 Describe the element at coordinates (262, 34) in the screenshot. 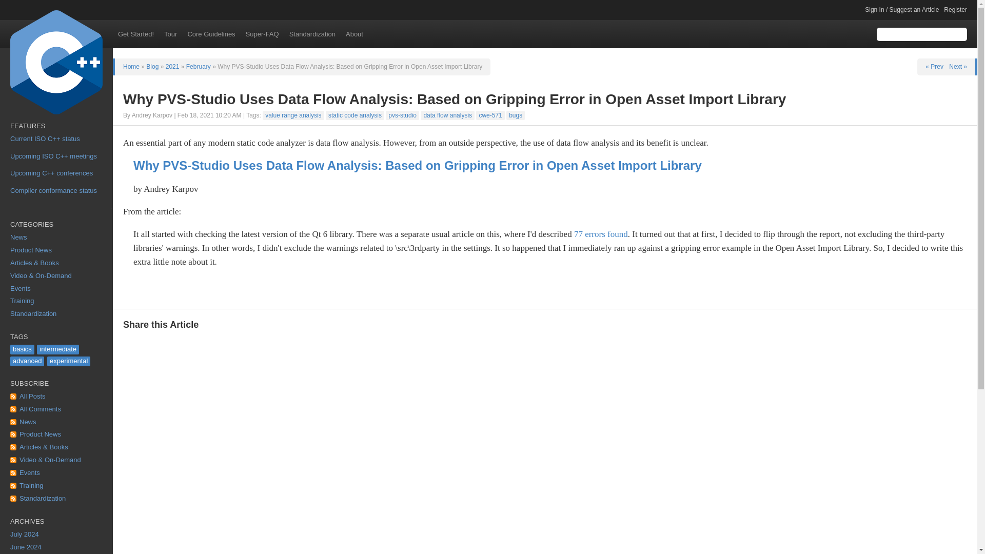

I see `Super-FAQ` at that location.